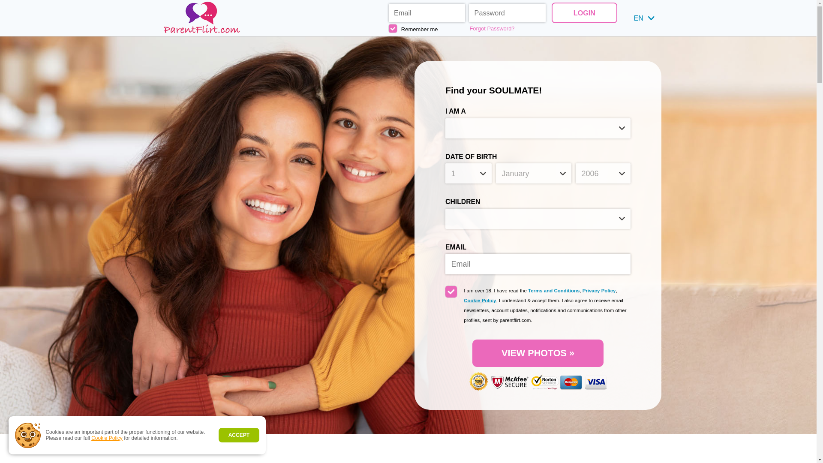  What do you see at coordinates (480, 301) in the screenshot?
I see `Cookie Policy` at bounding box center [480, 301].